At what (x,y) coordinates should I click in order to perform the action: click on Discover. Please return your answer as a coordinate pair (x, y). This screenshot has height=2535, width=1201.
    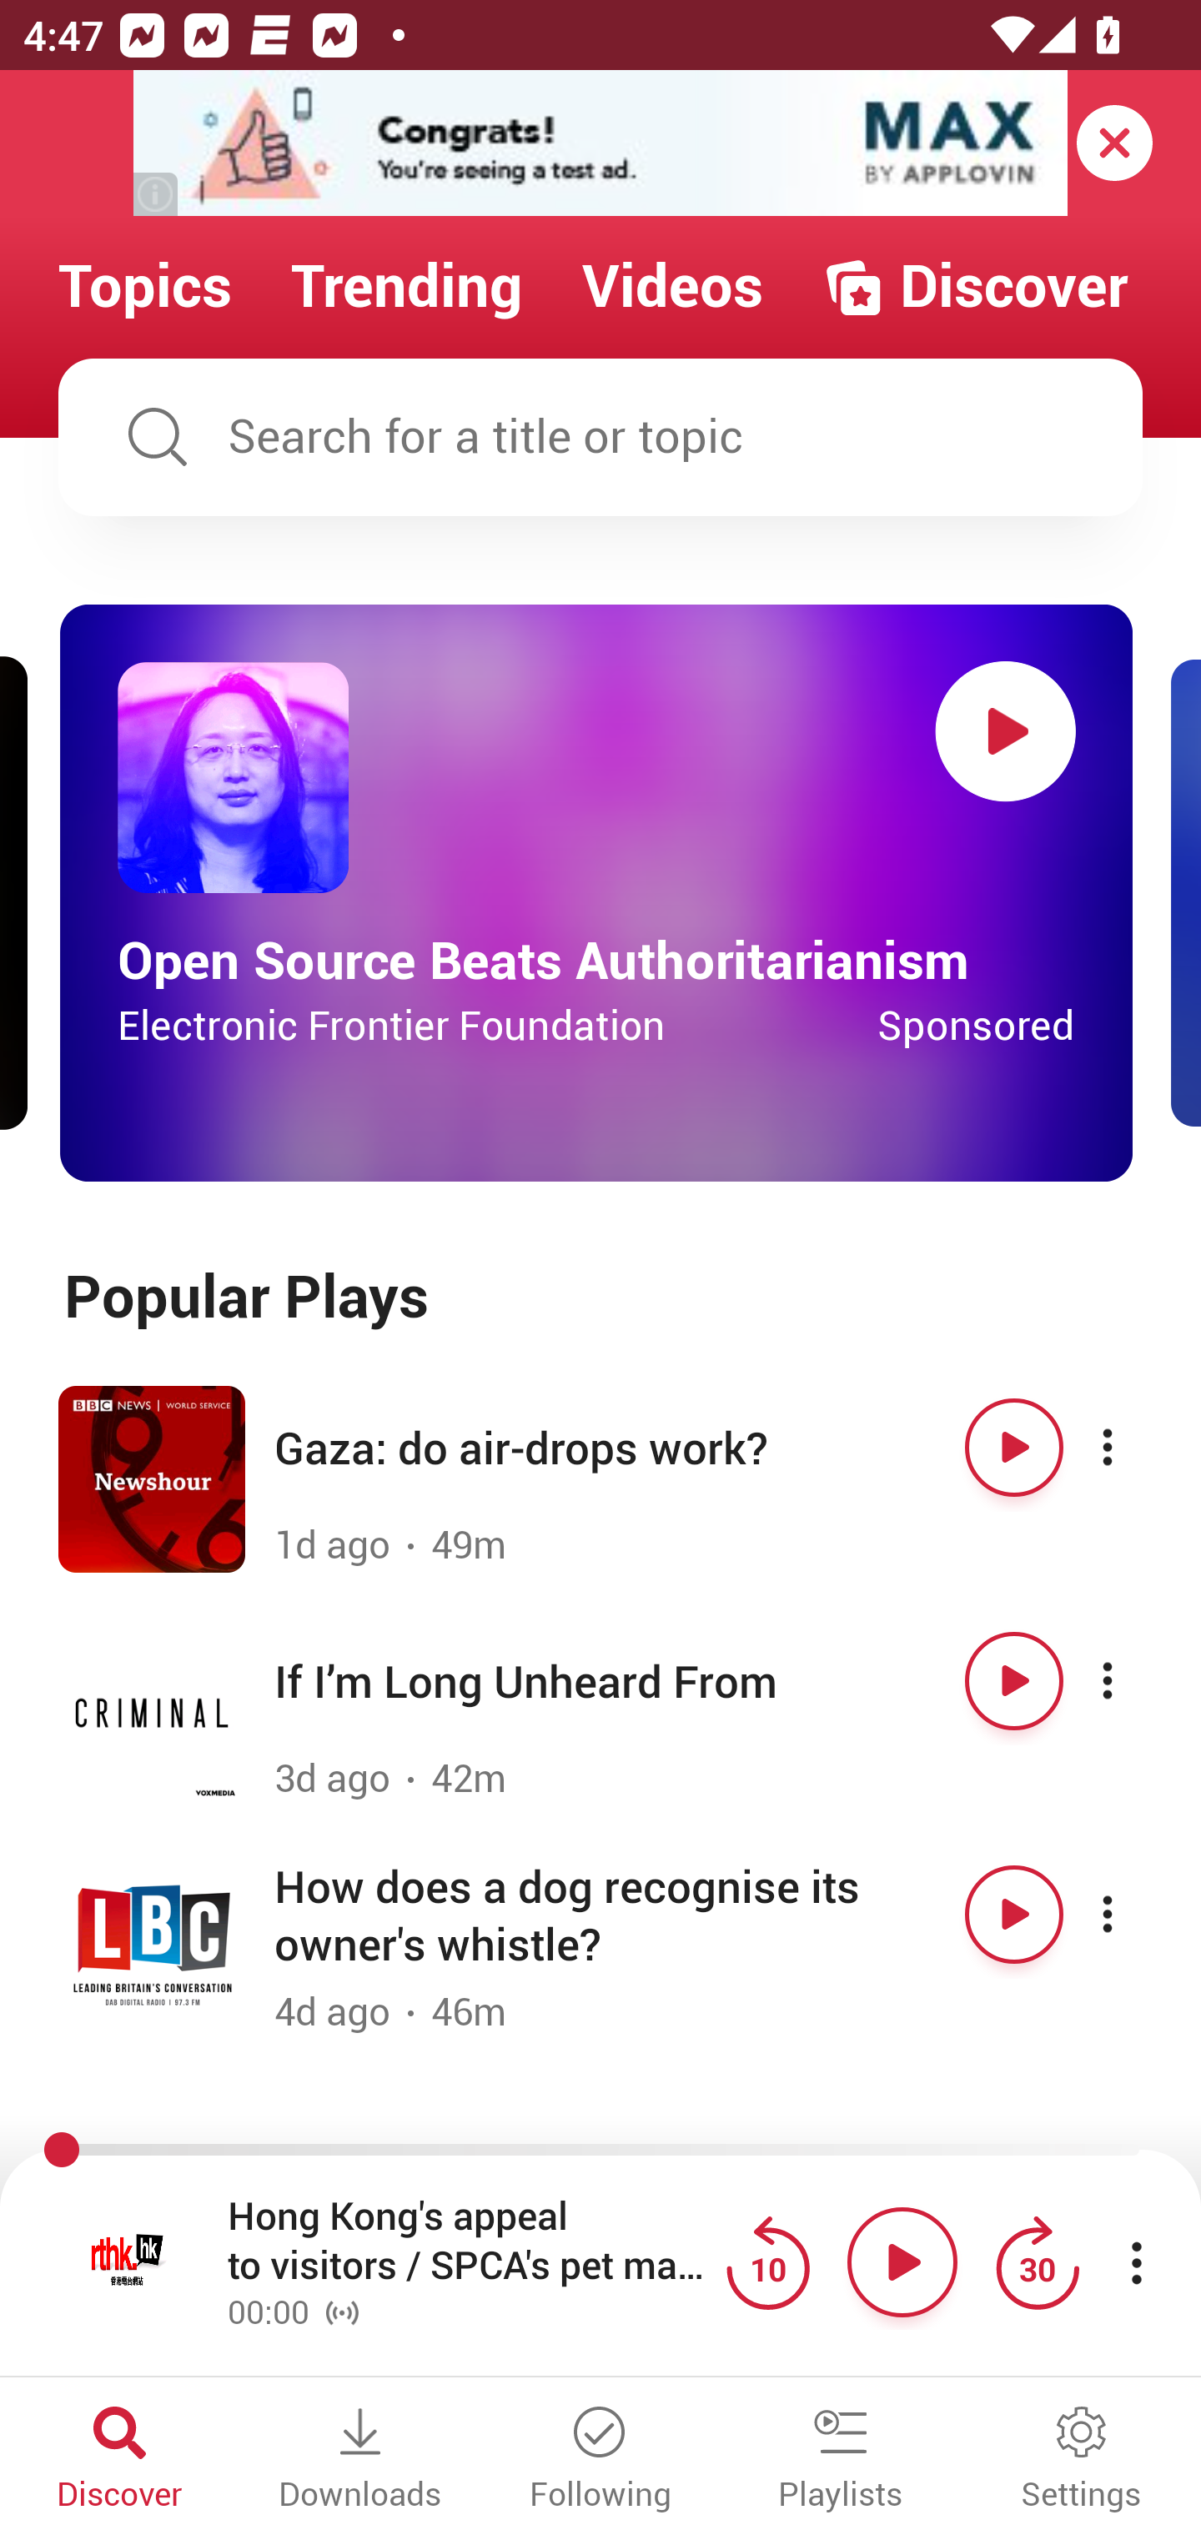
    Looking at the image, I should click on (974, 286).